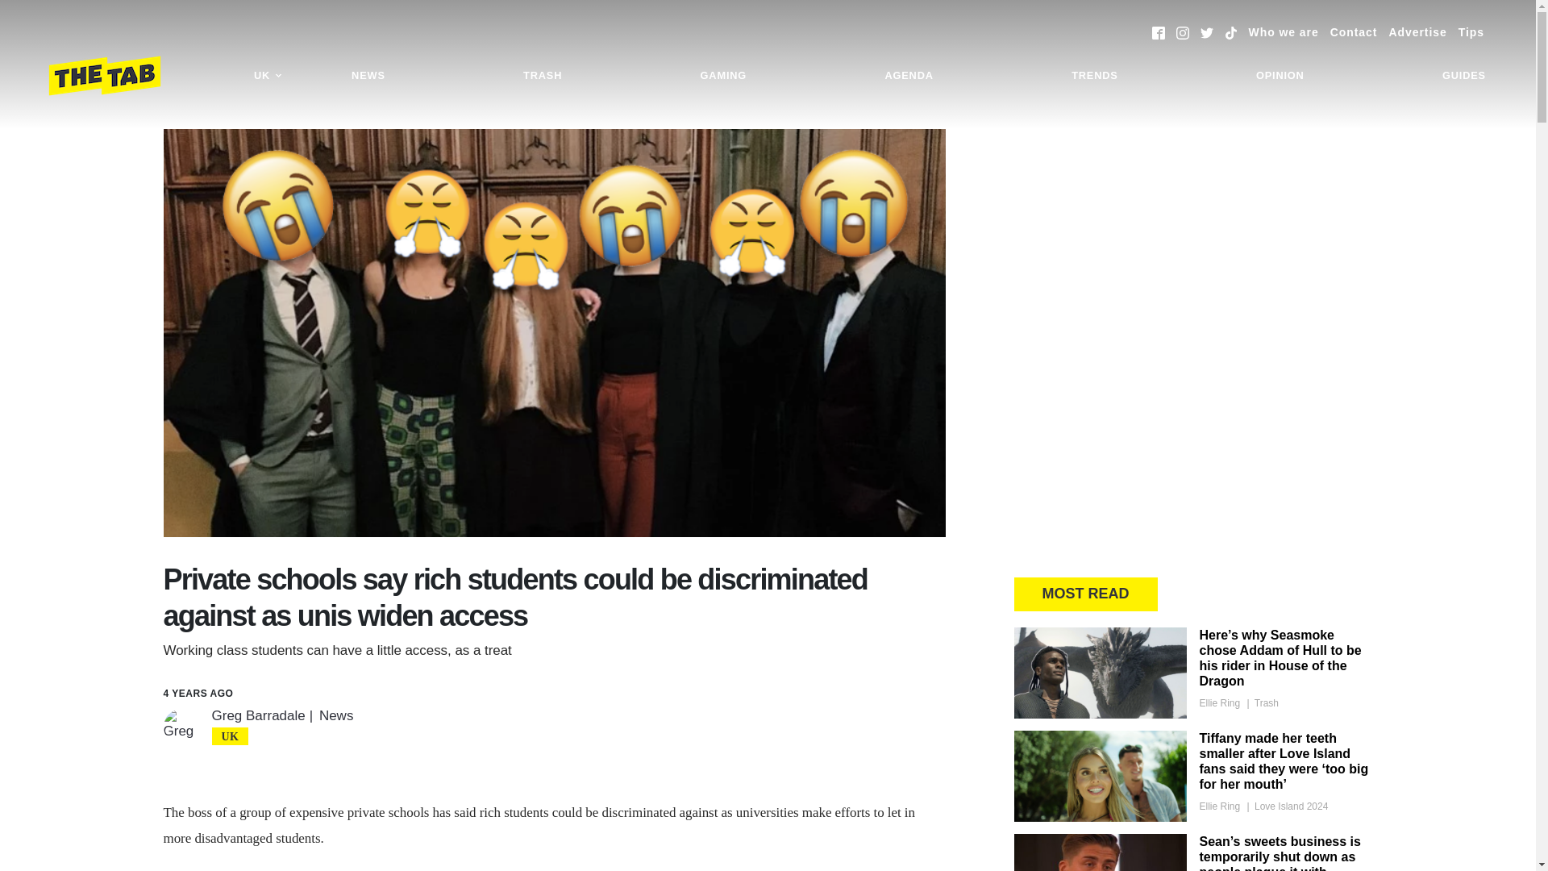 The width and height of the screenshot is (1548, 871). What do you see at coordinates (368, 76) in the screenshot?
I see `NEWS` at bounding box center [368, 76].